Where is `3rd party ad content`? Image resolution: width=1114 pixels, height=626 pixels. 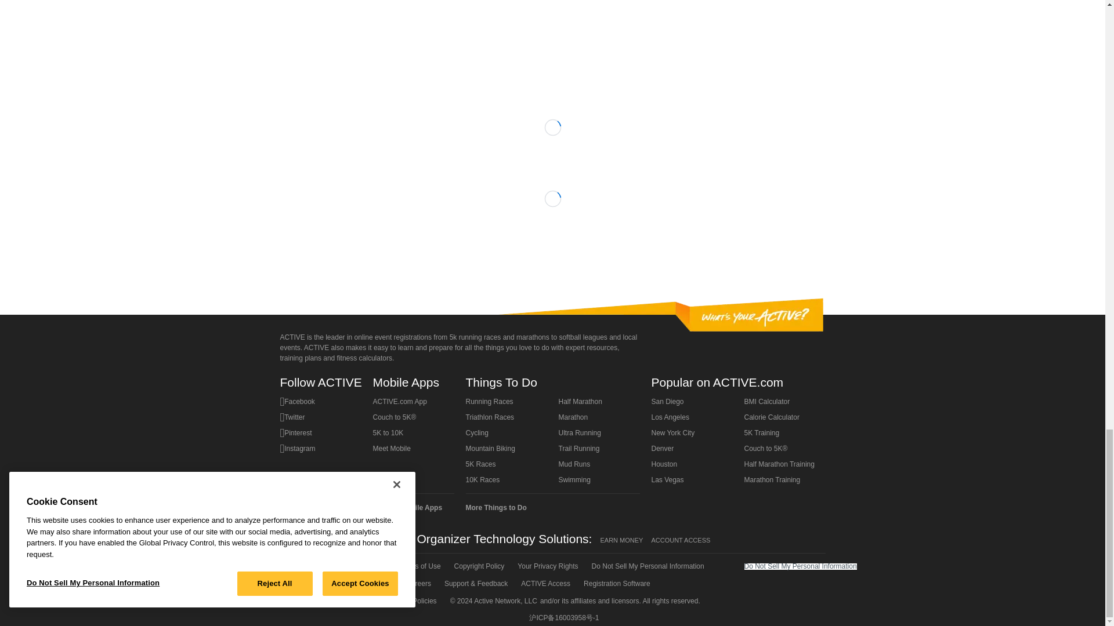
3rd party ad content is located at coordinates (552, 35).